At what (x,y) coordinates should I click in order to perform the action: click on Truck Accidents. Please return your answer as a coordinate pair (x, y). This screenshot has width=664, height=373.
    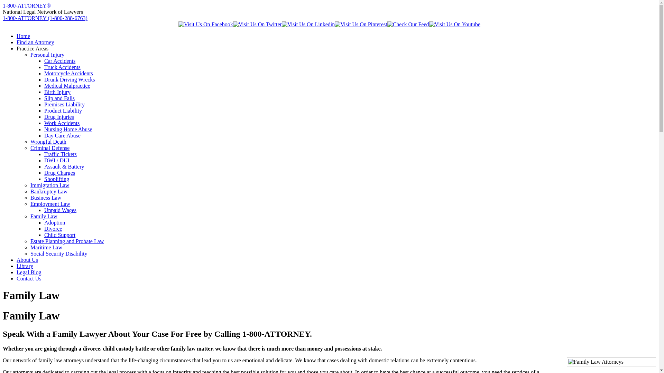
    Looking at the image, I should click on (62, 67).